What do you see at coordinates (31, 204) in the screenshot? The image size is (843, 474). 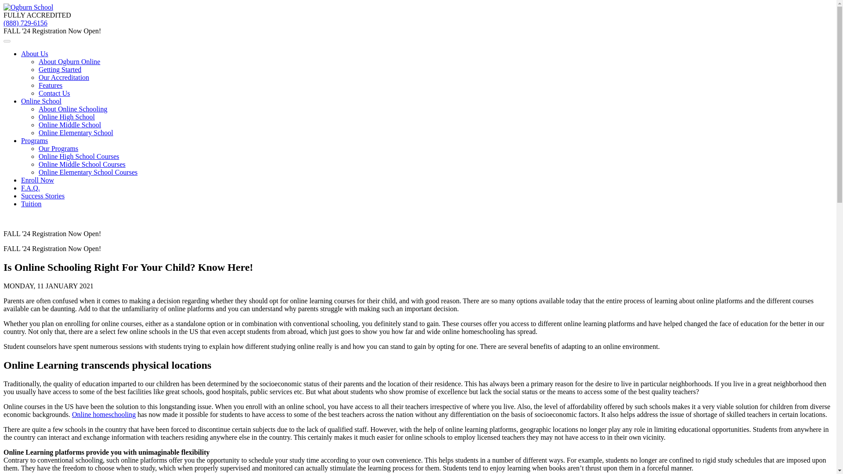 I see `Tuition` at bounding box center [31, 204].